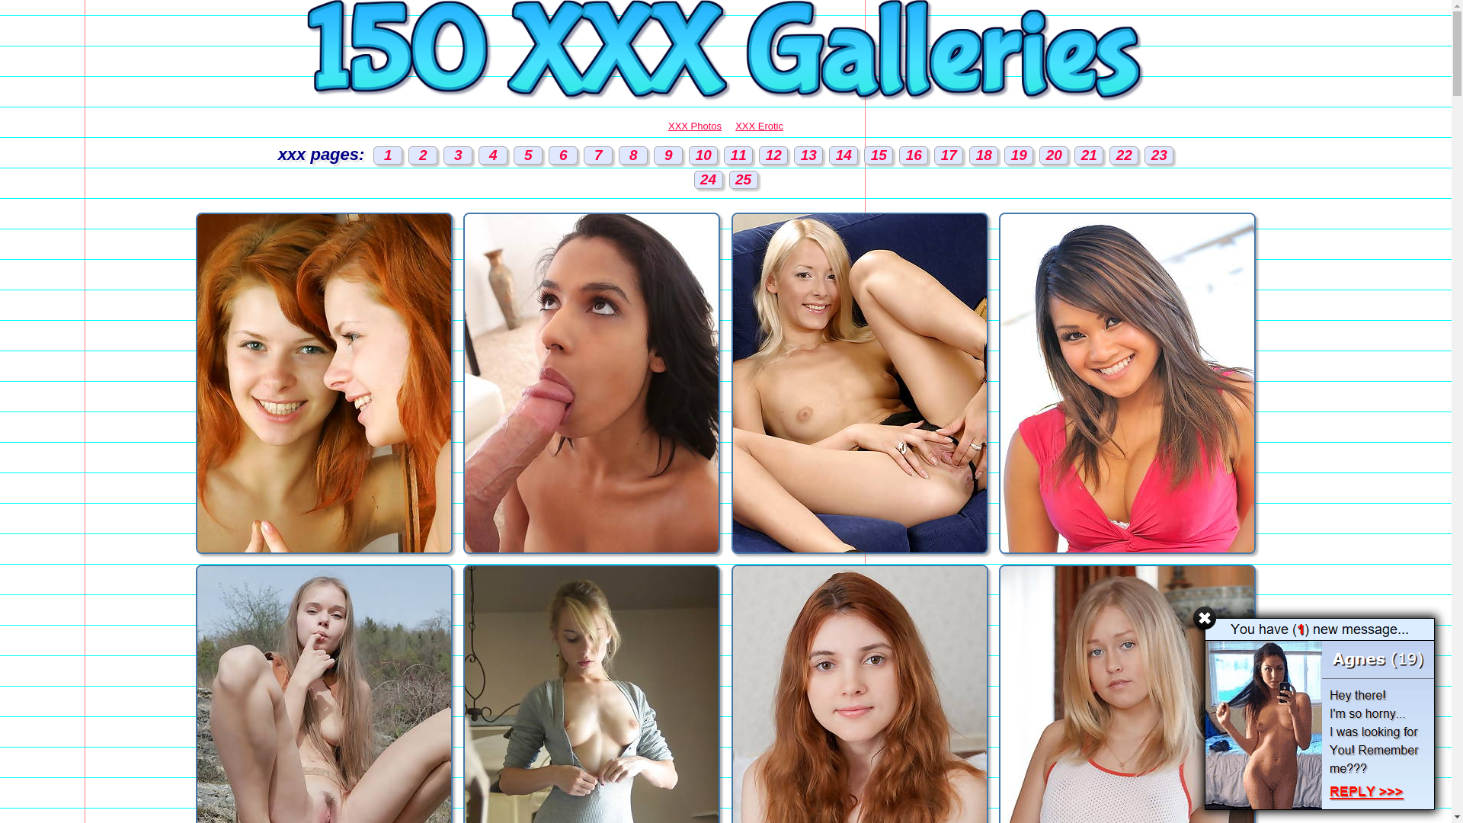 Image resolution: width=1463 pixels, height=823 pixels. Describe the element at coordinates (808, 155) in the screenshot. I see `13` at that location.